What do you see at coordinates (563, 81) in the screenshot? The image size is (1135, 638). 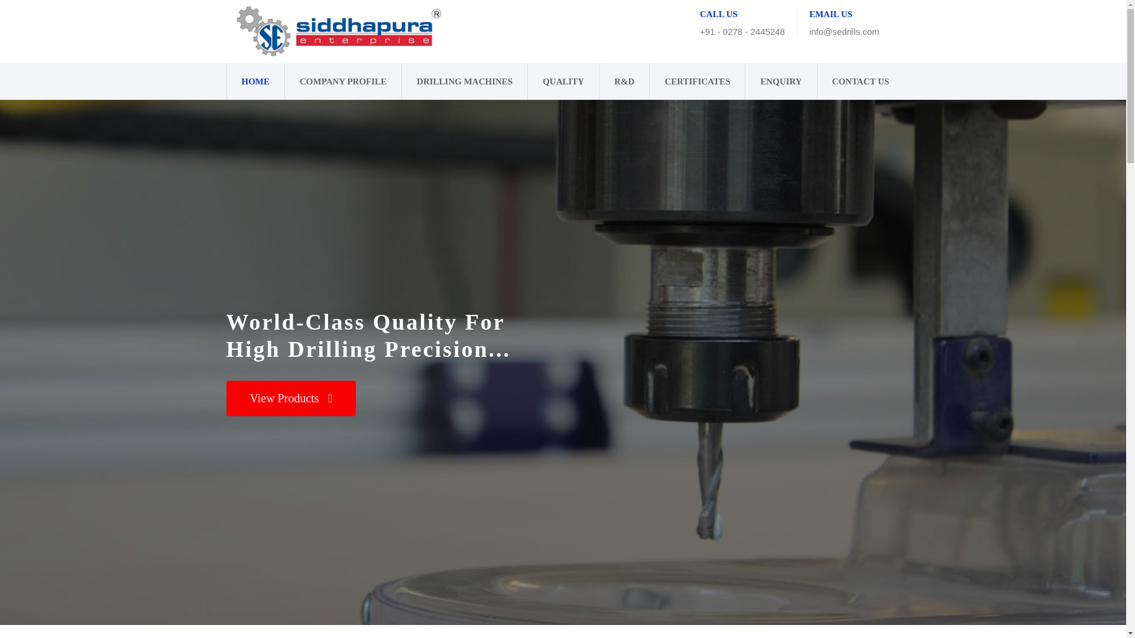 I see `QUALITY` at bounding box center [563, 81].